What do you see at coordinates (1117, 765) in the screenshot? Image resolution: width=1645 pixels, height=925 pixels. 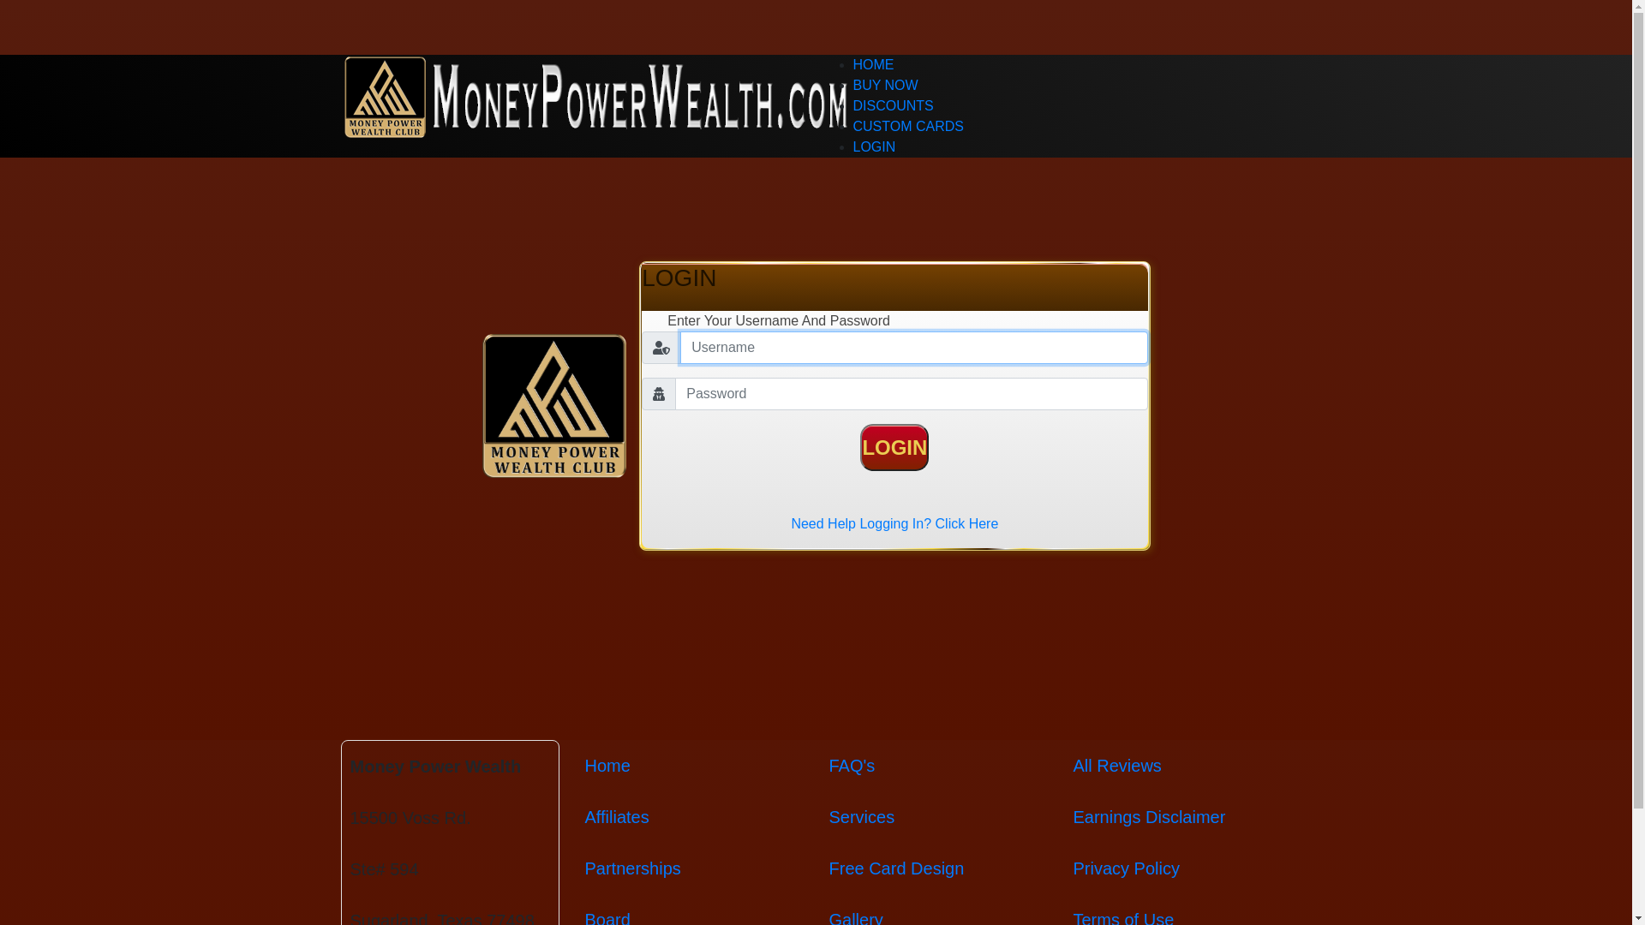 I see `All Reviews` at bounding box center [1117, 765].